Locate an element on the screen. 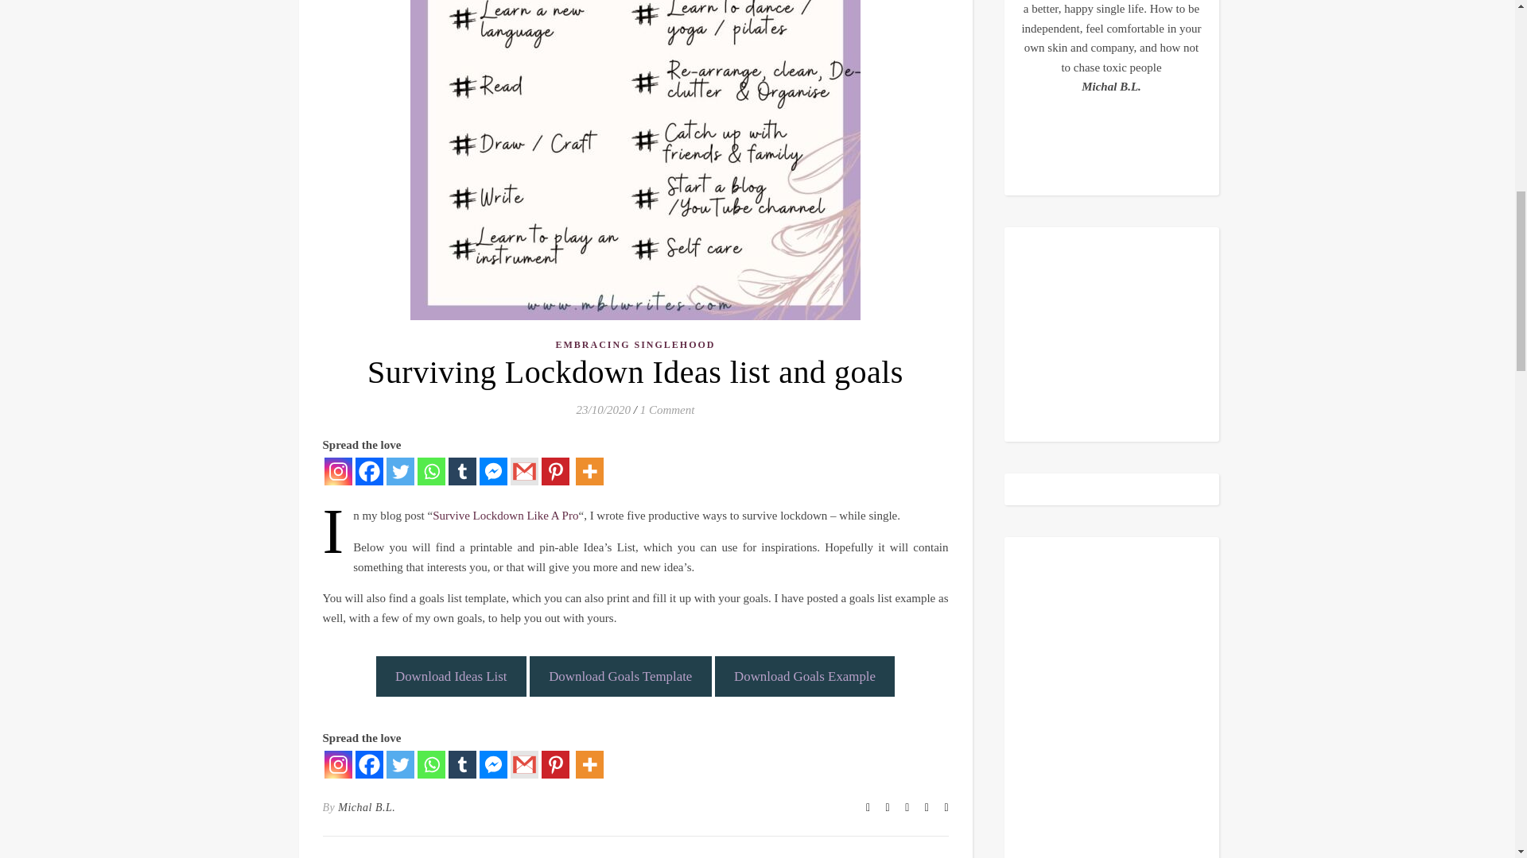 The height and width of the screenshot is (858, 1527). More is located at coordinates (589, 471).